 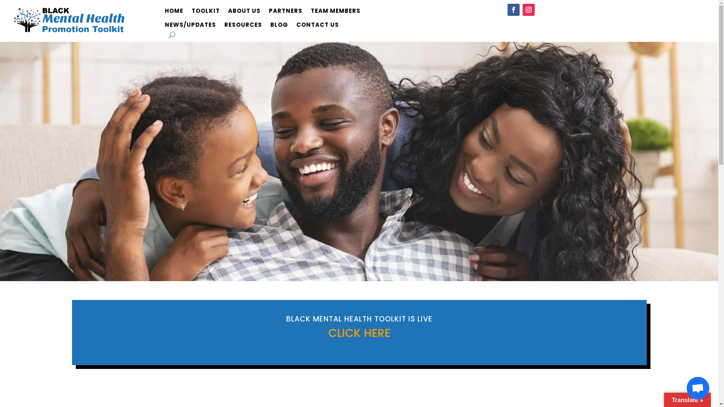 I want to click on RESOURCES, so click(x=243, y=26).